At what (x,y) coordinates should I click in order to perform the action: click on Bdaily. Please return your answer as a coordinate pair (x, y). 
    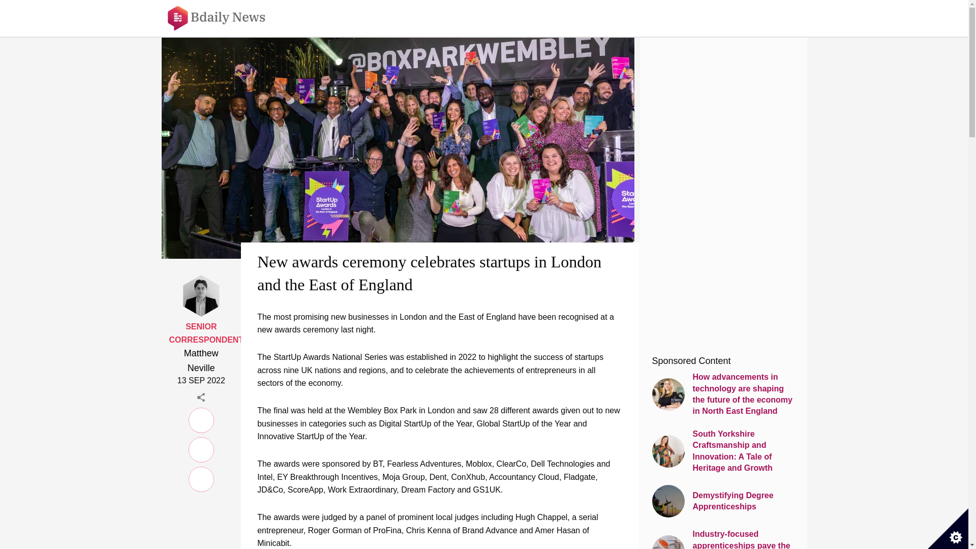
    Looking at the image, I should click on (223, 18).